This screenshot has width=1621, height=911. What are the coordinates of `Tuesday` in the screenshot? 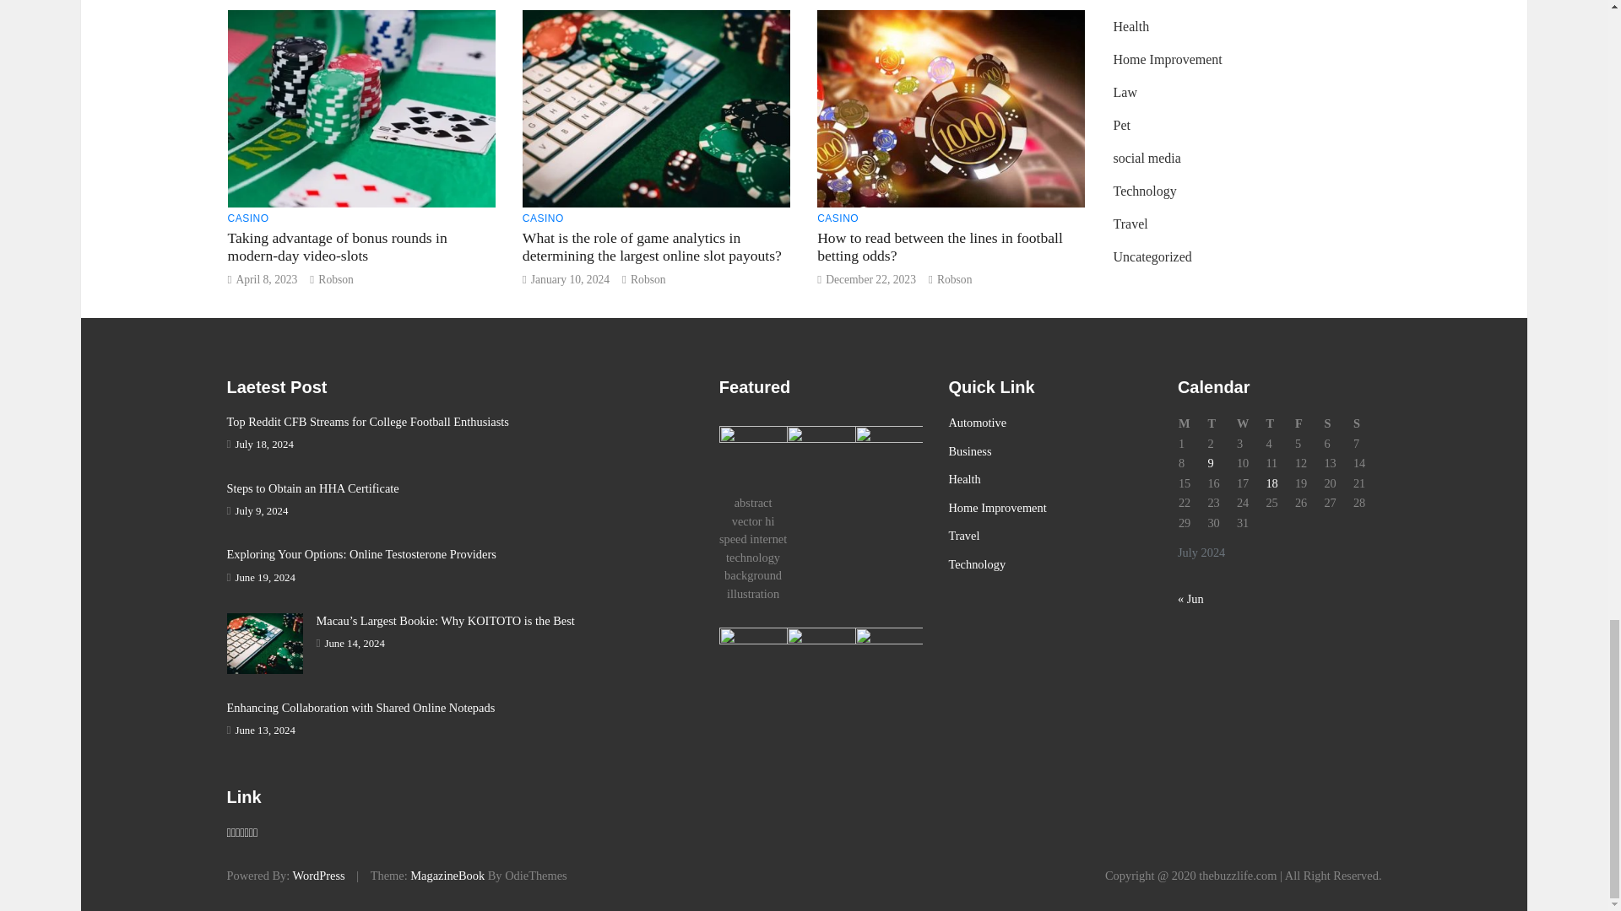 It's located at (1221, 424).